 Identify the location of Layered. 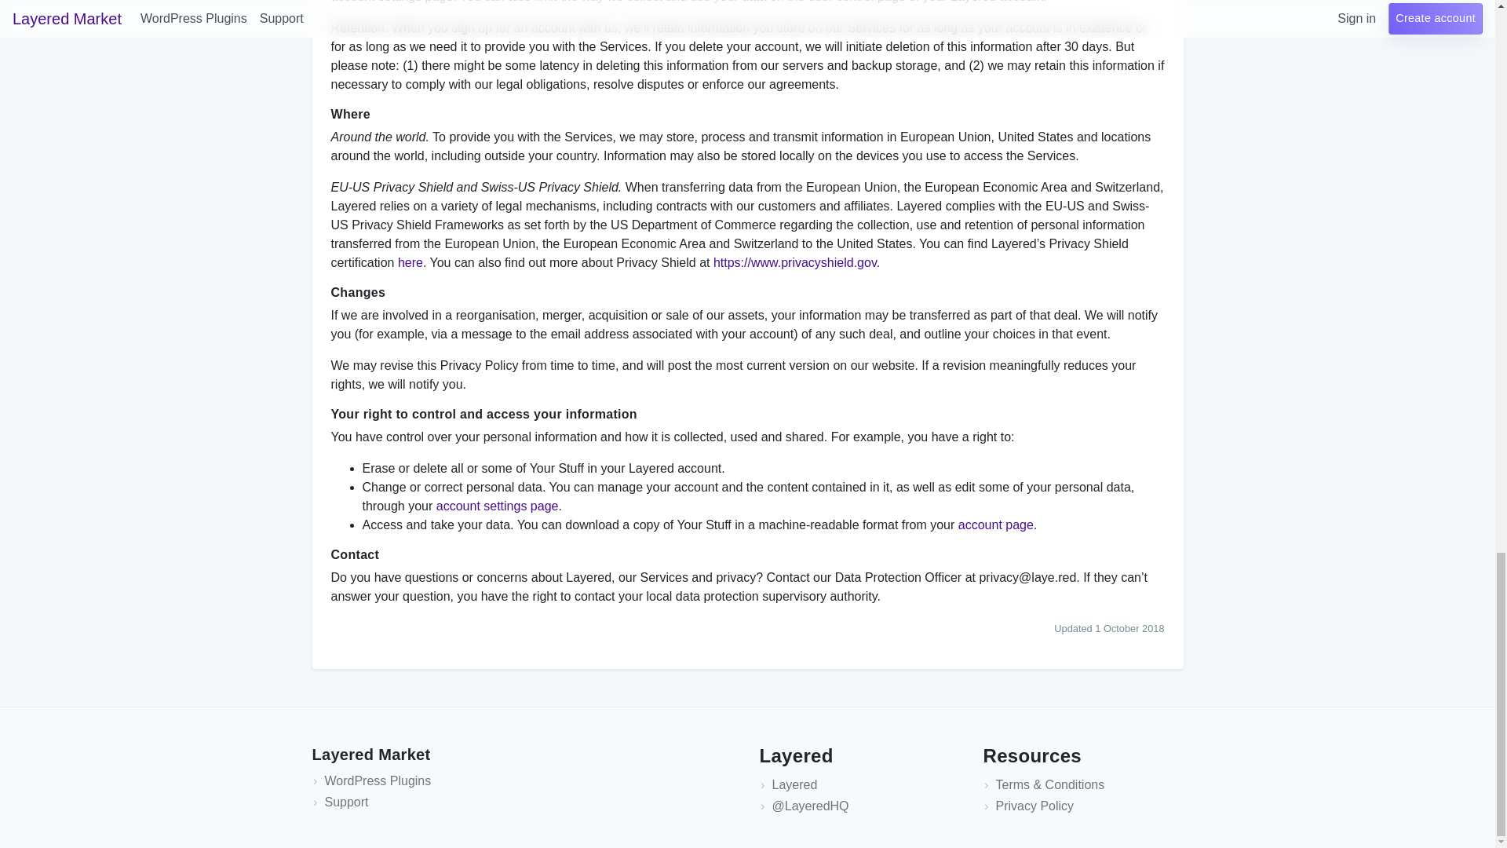
(794, 785).